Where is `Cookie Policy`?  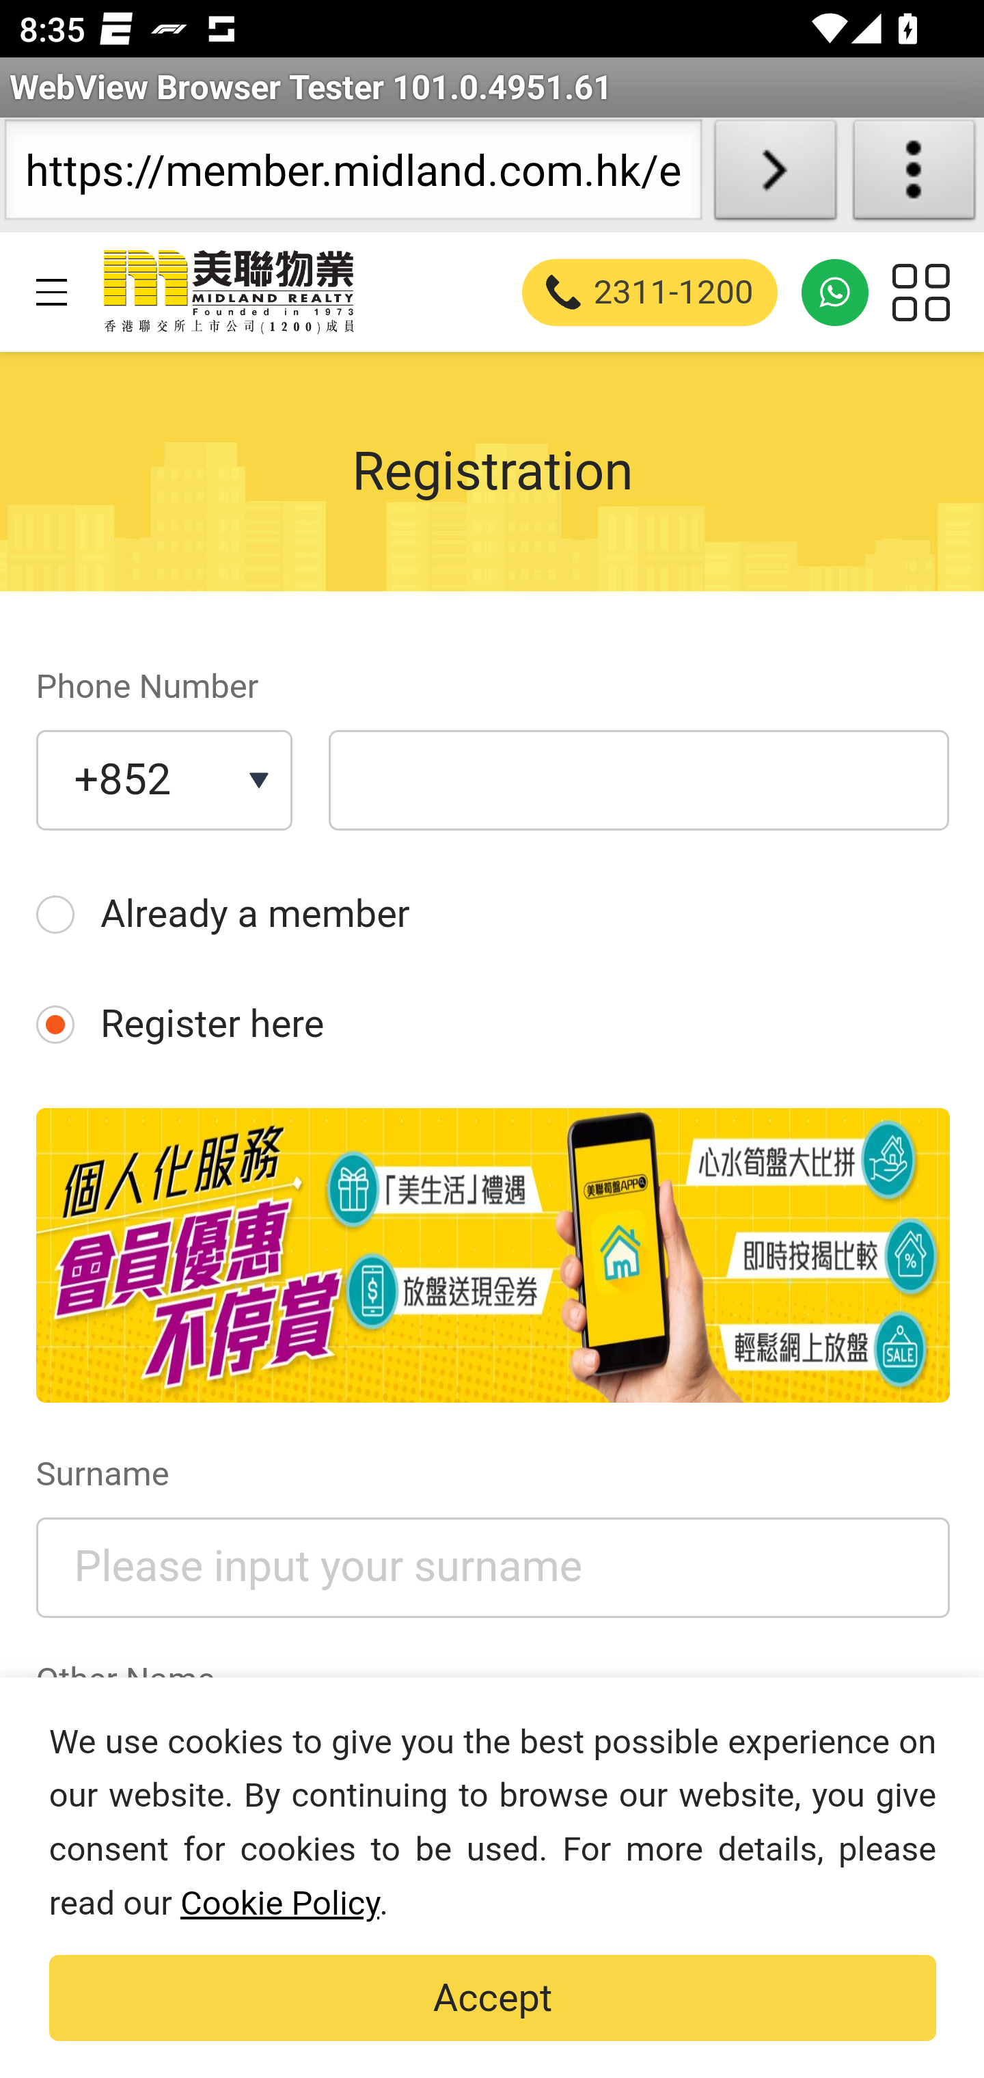
Cookie Policy is located at coordinates (279, 1903).